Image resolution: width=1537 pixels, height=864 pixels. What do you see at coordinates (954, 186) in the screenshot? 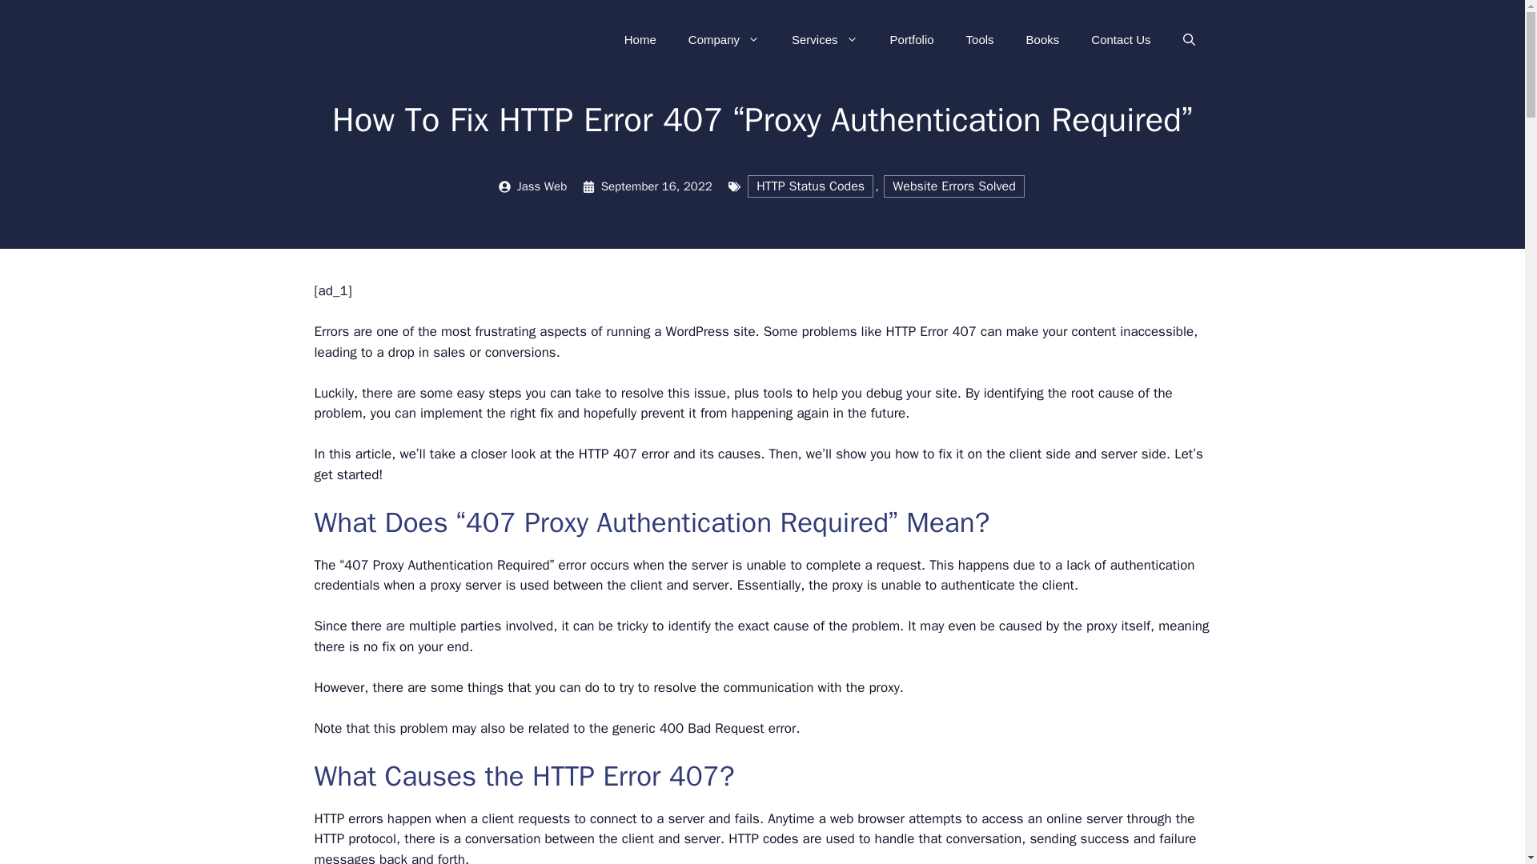
I see `Website Errors Solved` at bounding box center [954, 186].